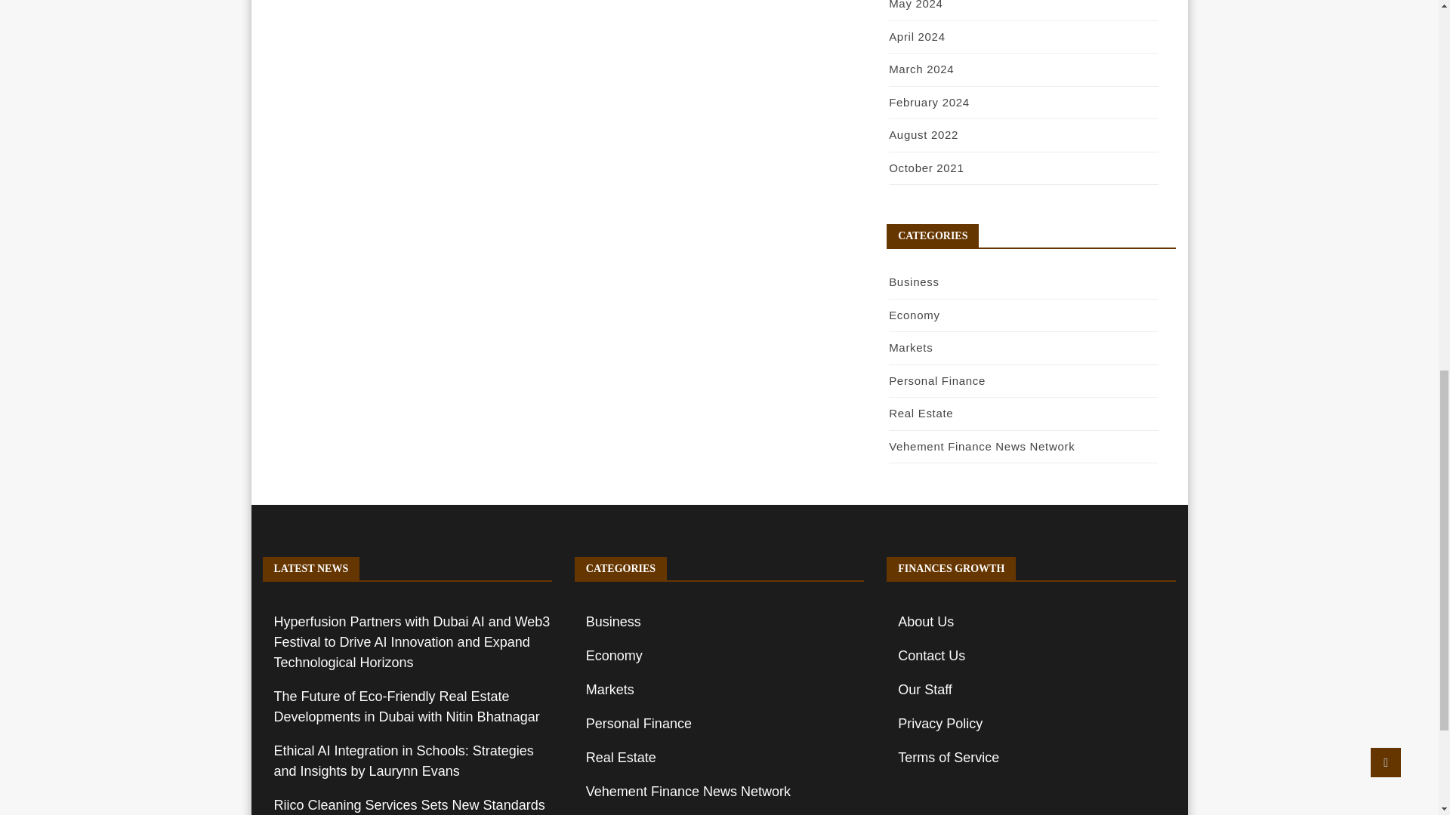 This screenshot has width=1450, height=815. I want to click on Business, so click(913, 282).